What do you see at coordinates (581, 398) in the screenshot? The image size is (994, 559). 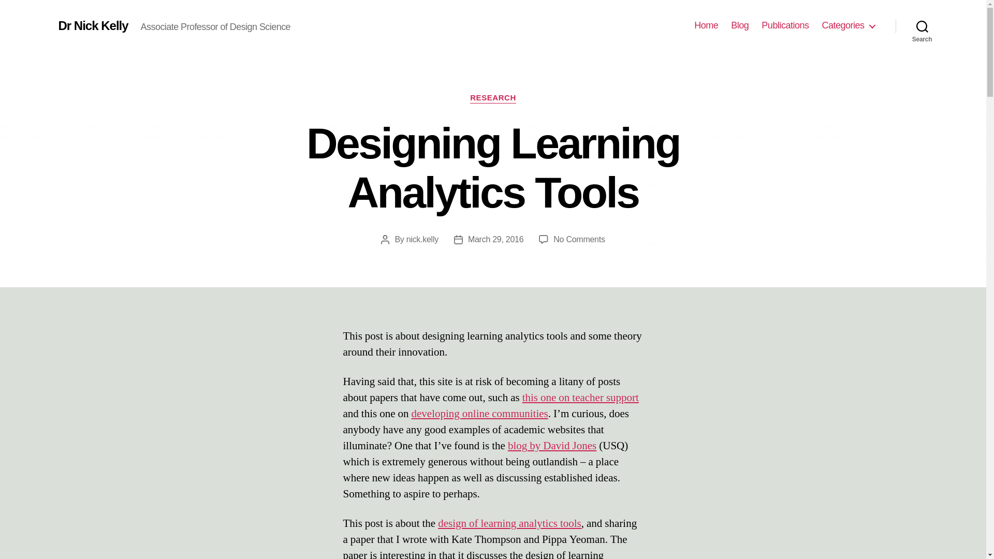 I see `this one on teacher support` at bounding box center [581, 398].